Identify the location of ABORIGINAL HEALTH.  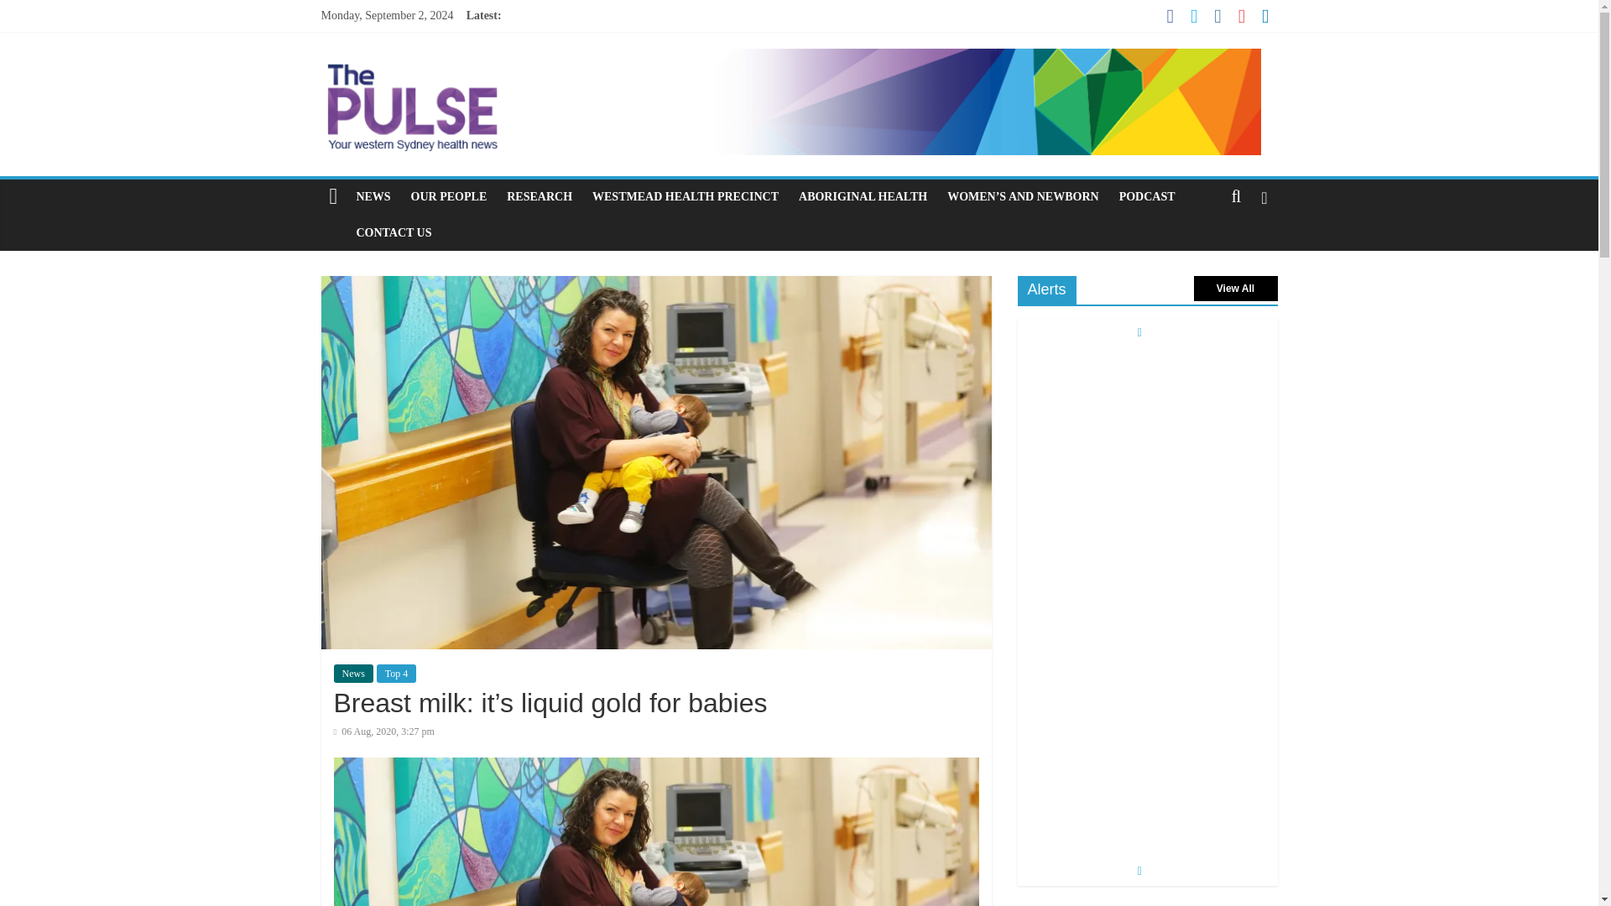
(863, 196).